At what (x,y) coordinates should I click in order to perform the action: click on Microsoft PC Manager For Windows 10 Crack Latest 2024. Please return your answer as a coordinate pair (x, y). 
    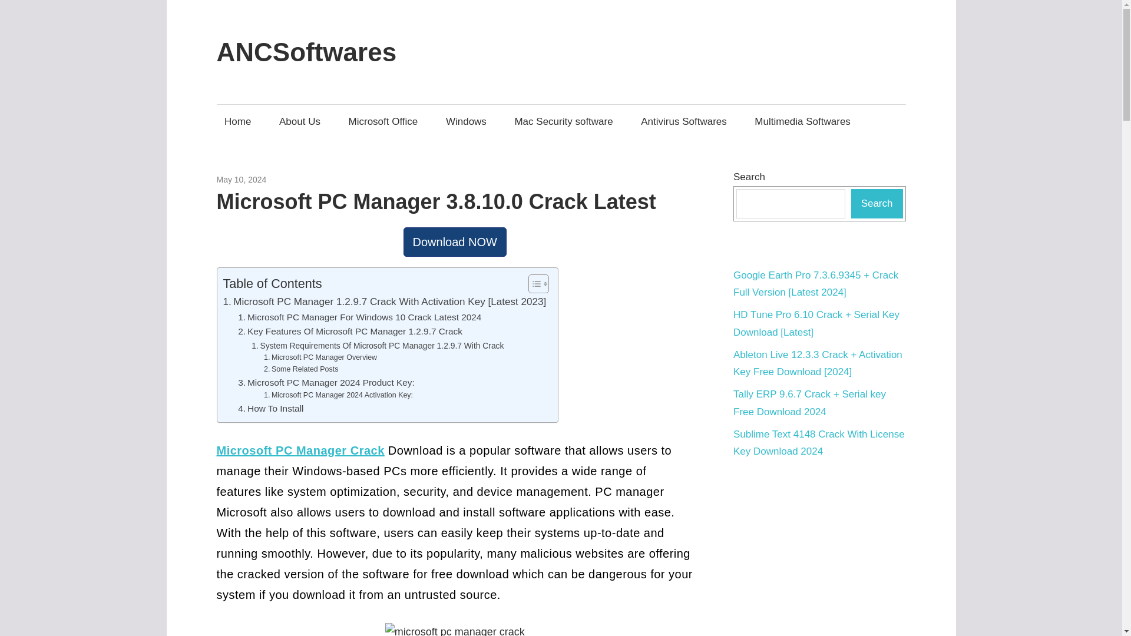
    Looking at the image, I should click on (359, 317).